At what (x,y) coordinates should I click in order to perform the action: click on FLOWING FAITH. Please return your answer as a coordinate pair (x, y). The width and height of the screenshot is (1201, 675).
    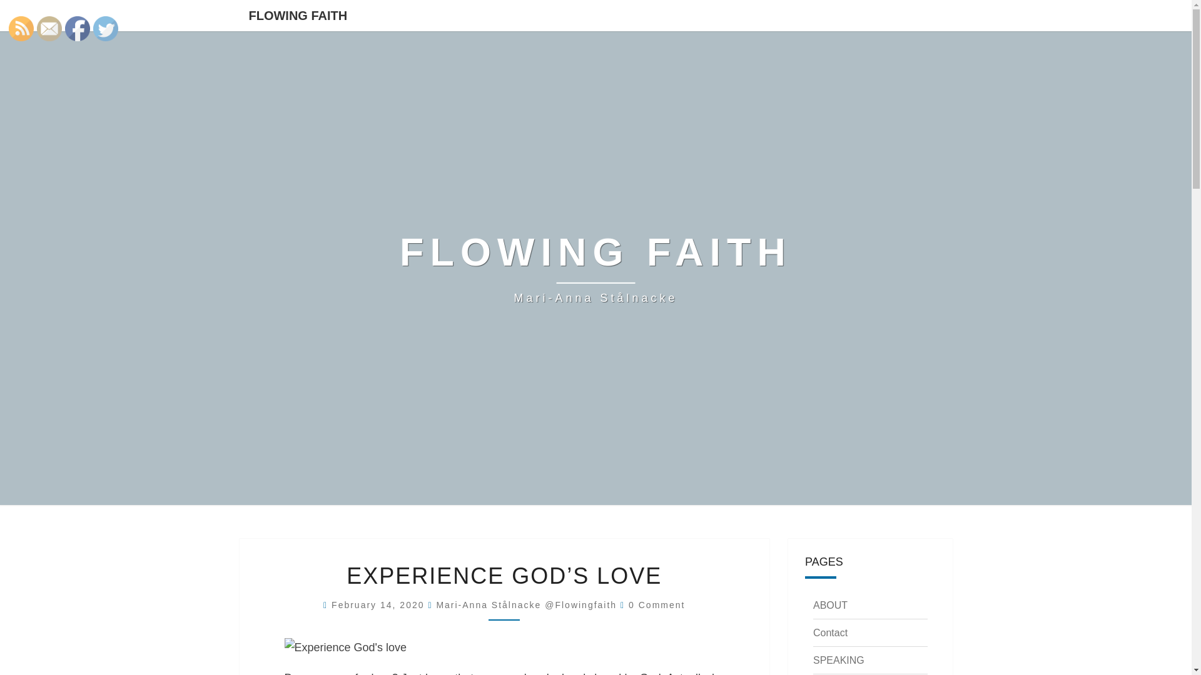
    Looking at the image, I should click on (298, 15).